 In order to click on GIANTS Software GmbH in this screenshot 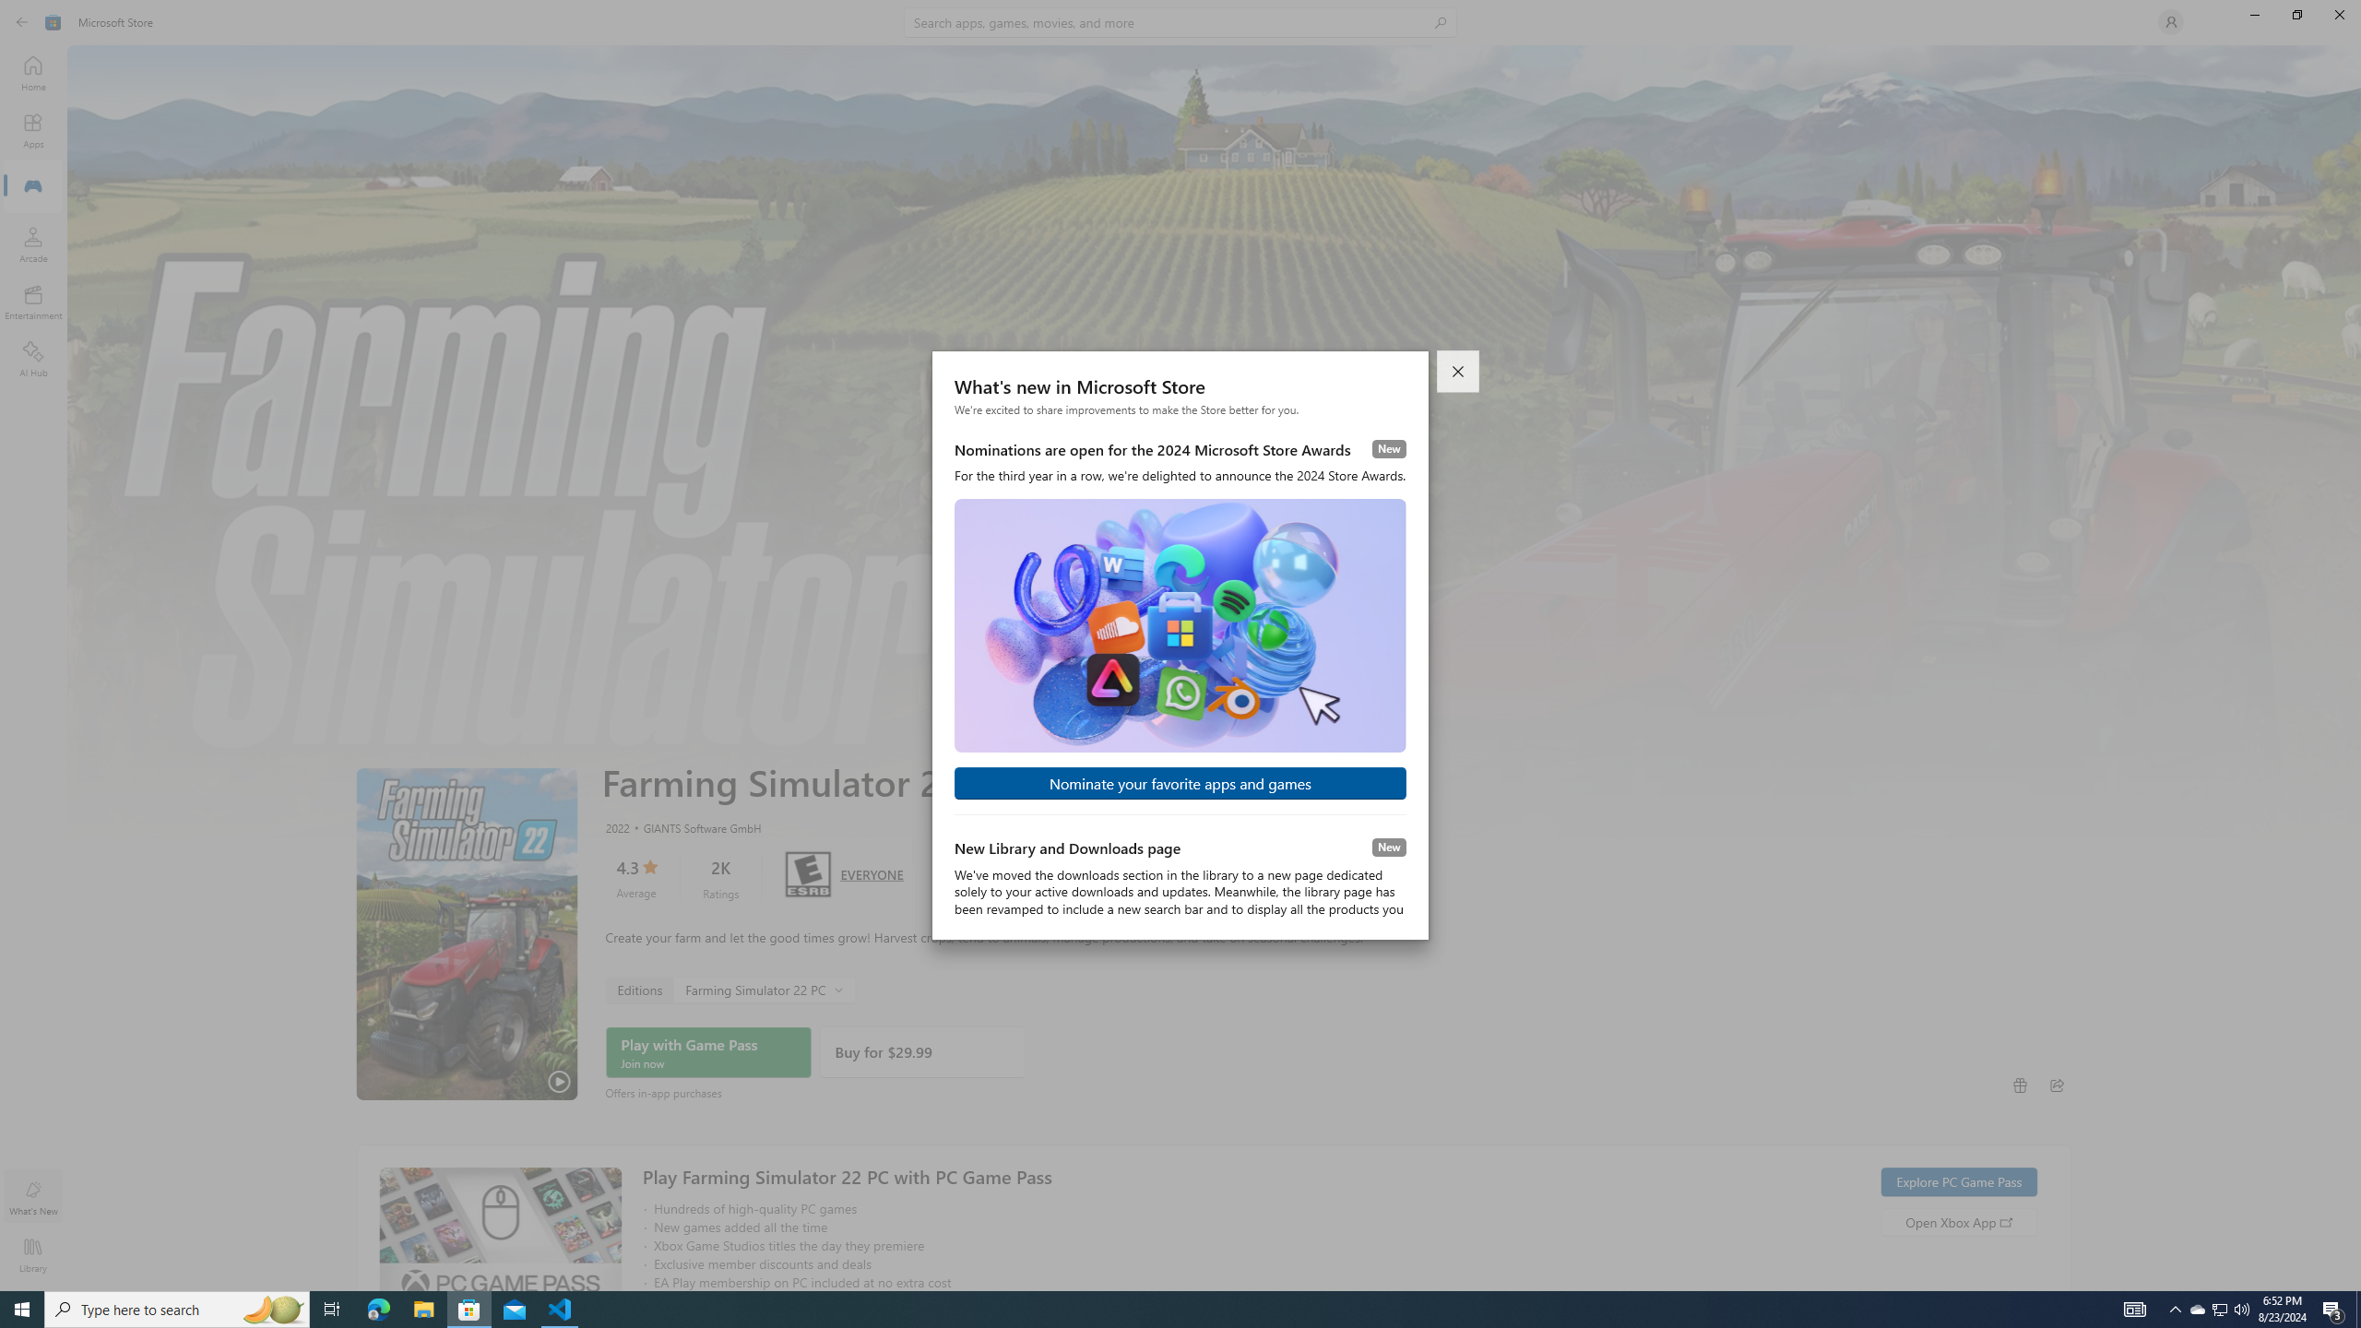, I will do `click(694, 826)`.